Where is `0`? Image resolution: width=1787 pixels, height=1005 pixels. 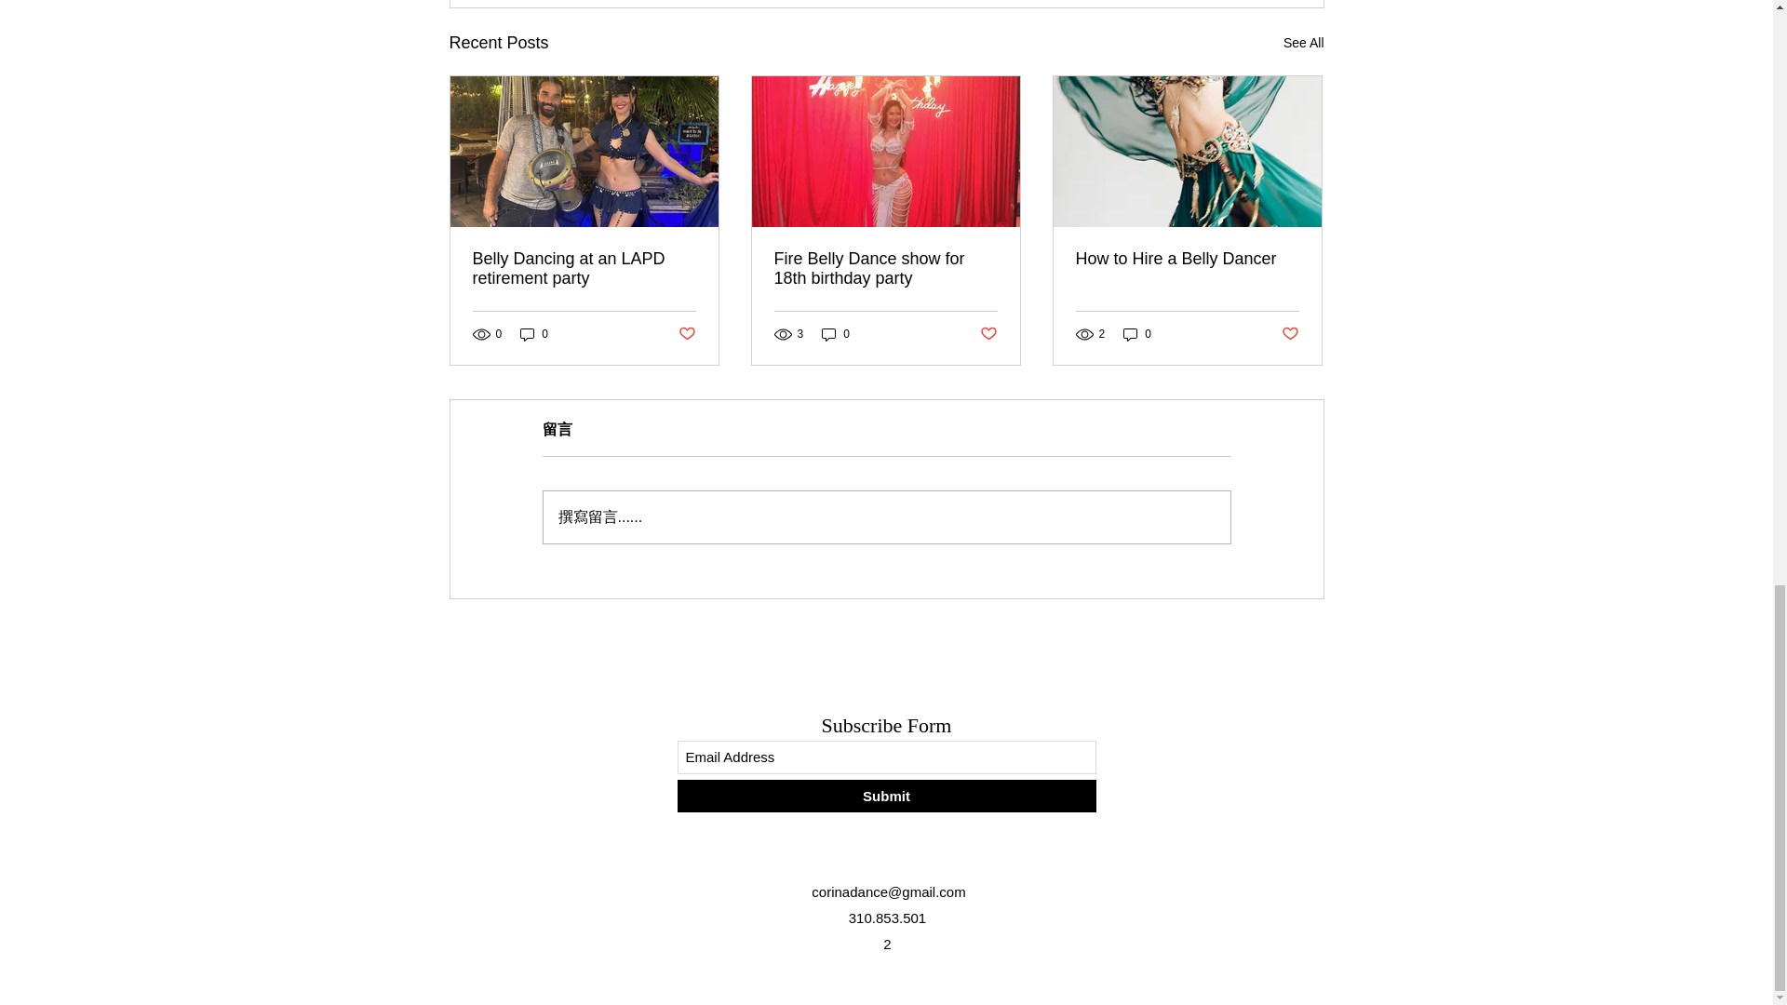 0 is located at coordinates (1137, 334).